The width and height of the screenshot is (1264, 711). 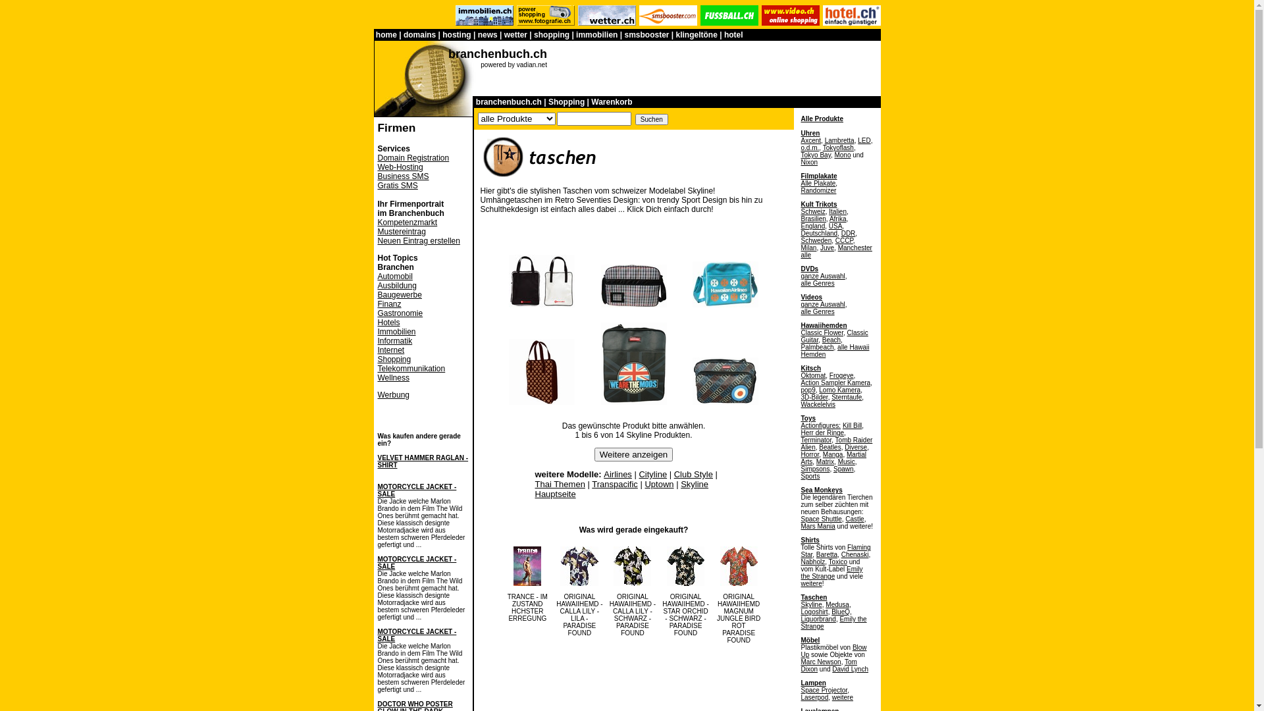 I want to click on Baugewerbe, so click(x=400, y=295).